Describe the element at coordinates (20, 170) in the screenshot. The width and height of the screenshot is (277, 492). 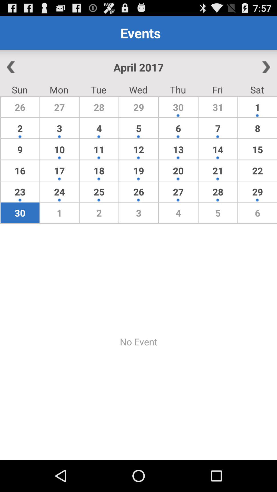
I see `open icon to the left of 10` at that location.